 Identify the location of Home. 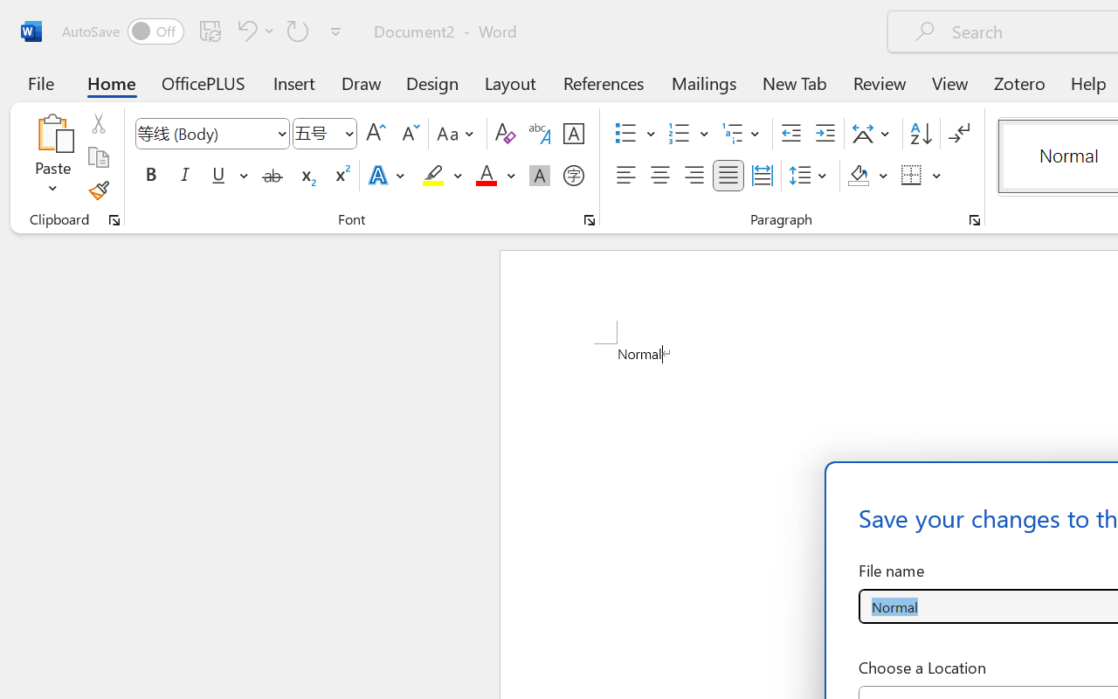
(112, 82).